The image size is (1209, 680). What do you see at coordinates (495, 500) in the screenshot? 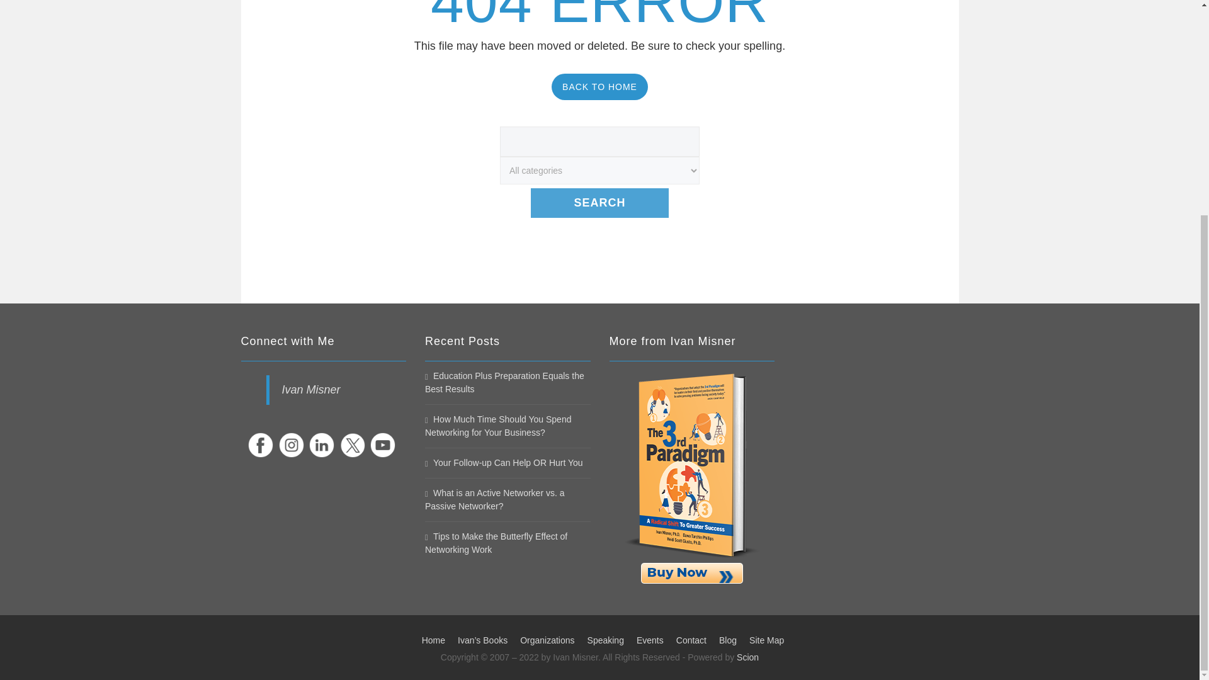
I see `What is an Active Networker vs. a Passive Networker?` at bounding box center [495, 500].